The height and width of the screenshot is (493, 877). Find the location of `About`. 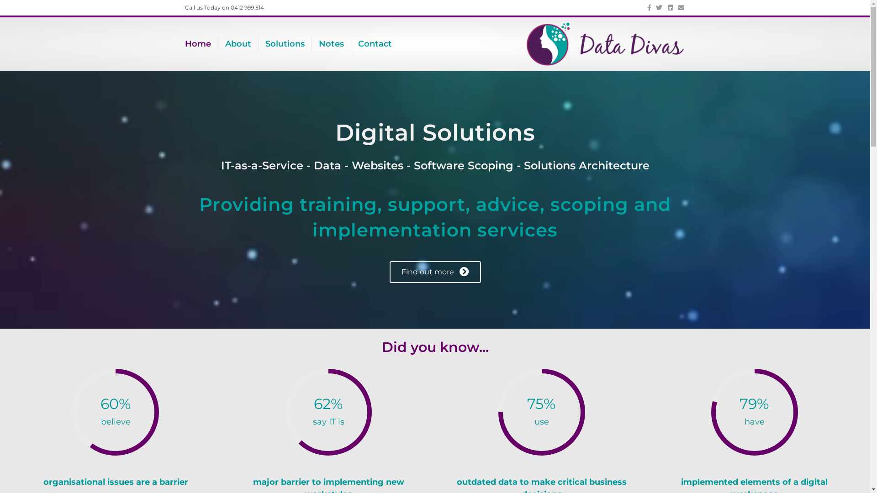

About is located at coordinates (238, 44).